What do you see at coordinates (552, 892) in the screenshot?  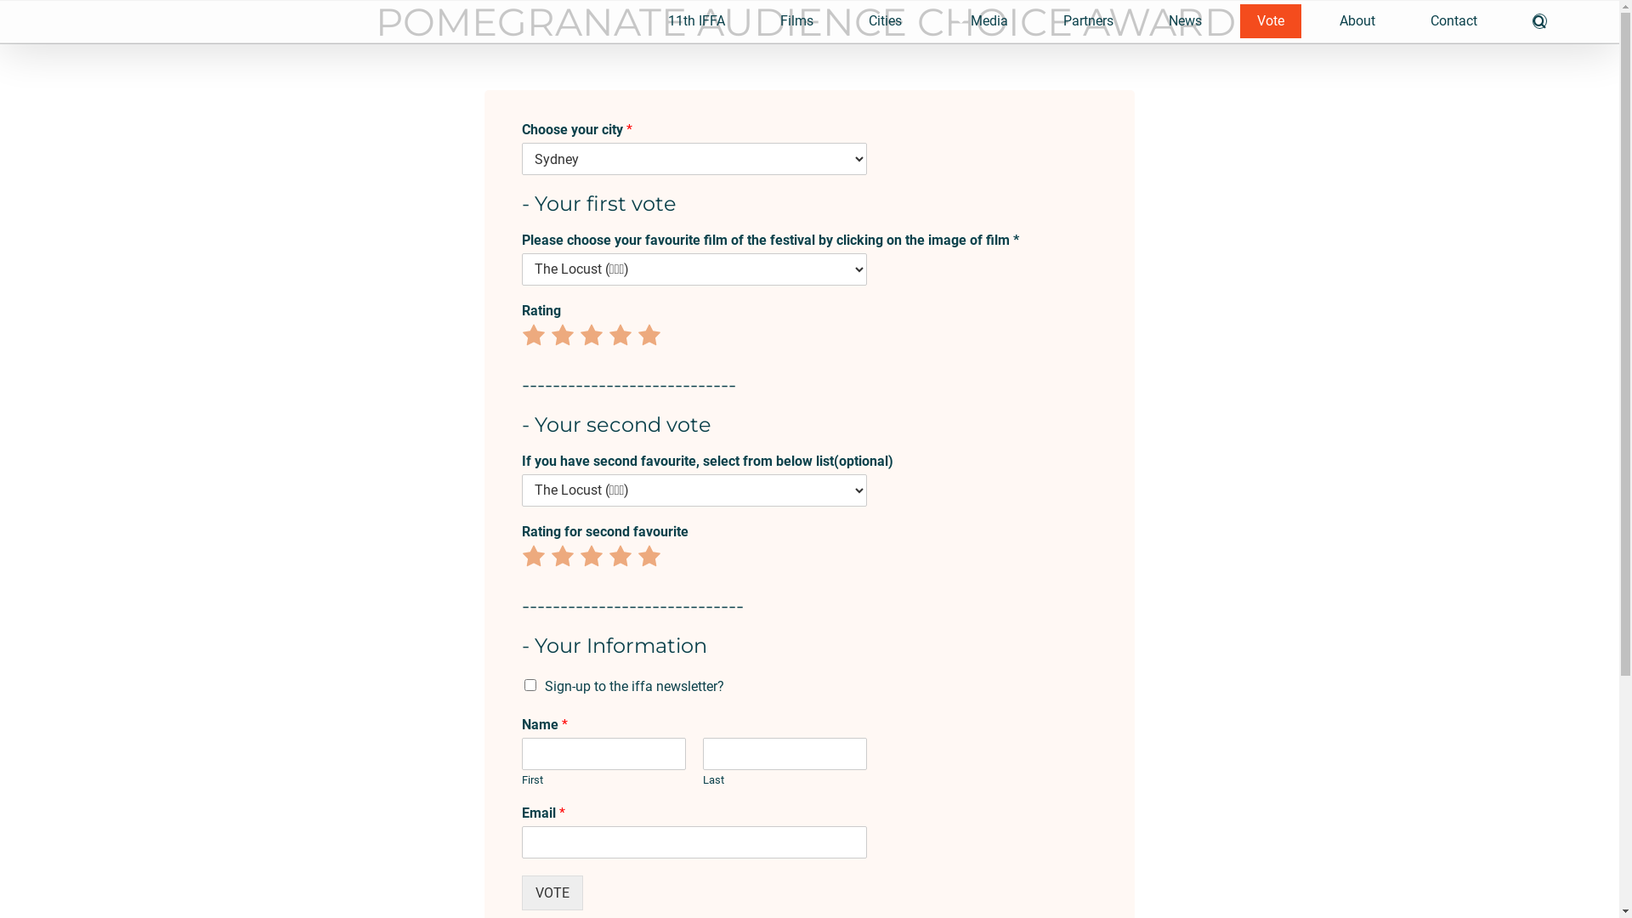 I see `VOTE` at bounding box center [552, 892].